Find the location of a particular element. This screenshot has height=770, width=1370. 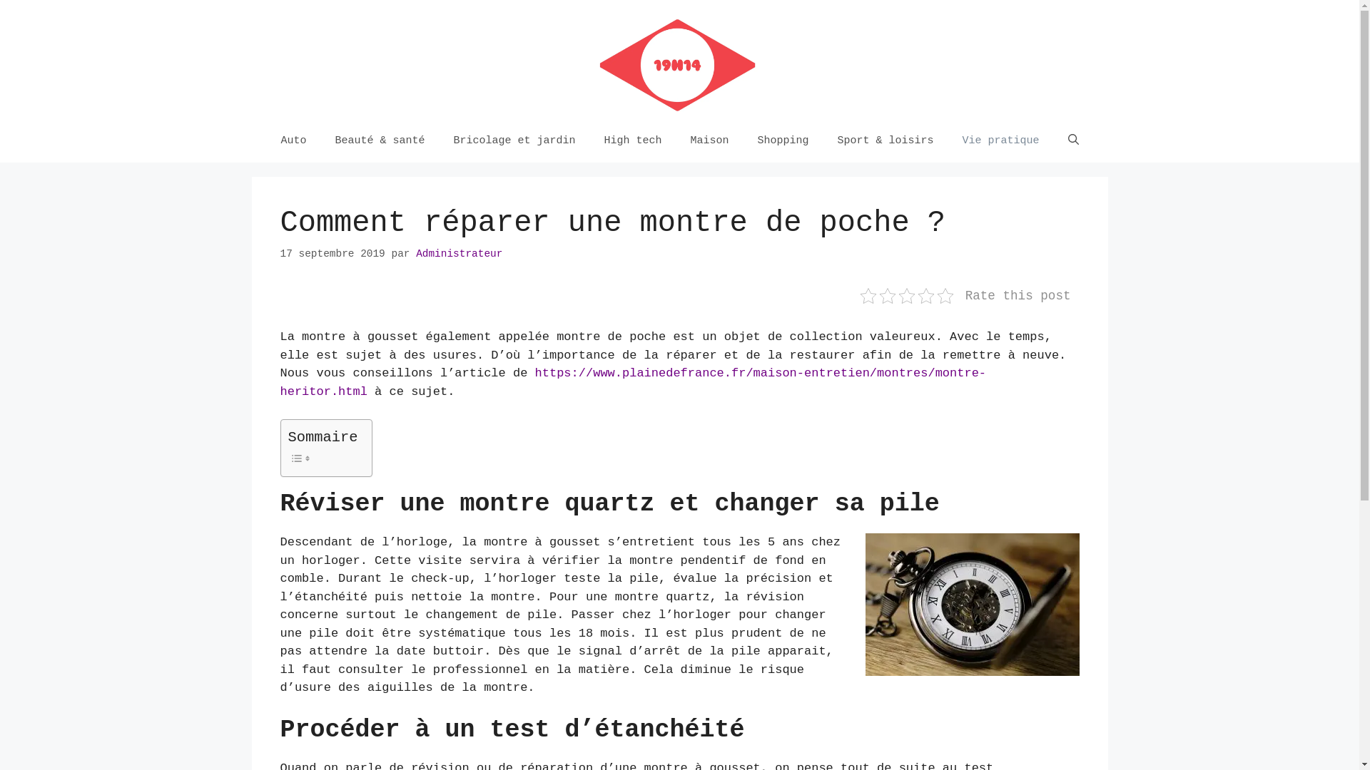

Shopping is located at coordinates (783, 141).